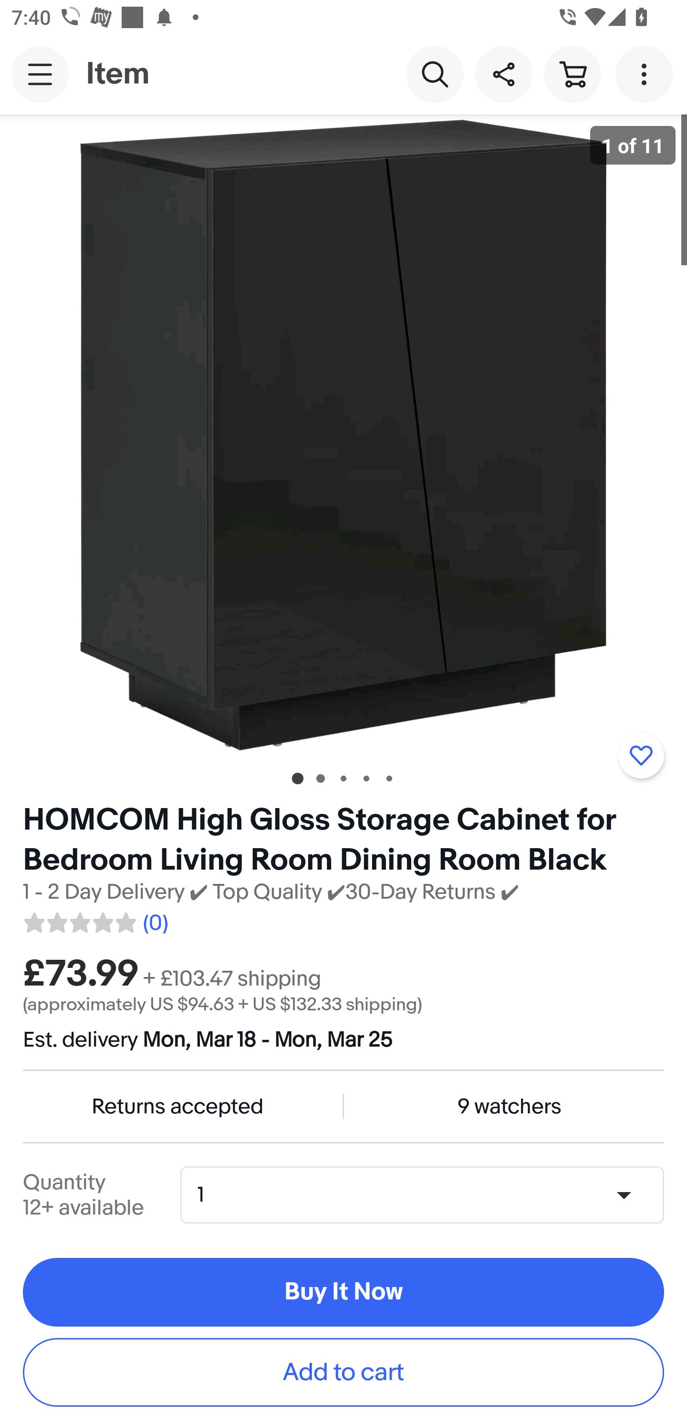 The height and width of the screenshot is (1412, 687). What do you see at coordinates (95, 920) in the screenshot?
I see `0 reviews. Average rating 0.0 out of five 0.0 (0)` at bounding box center [95, 920].